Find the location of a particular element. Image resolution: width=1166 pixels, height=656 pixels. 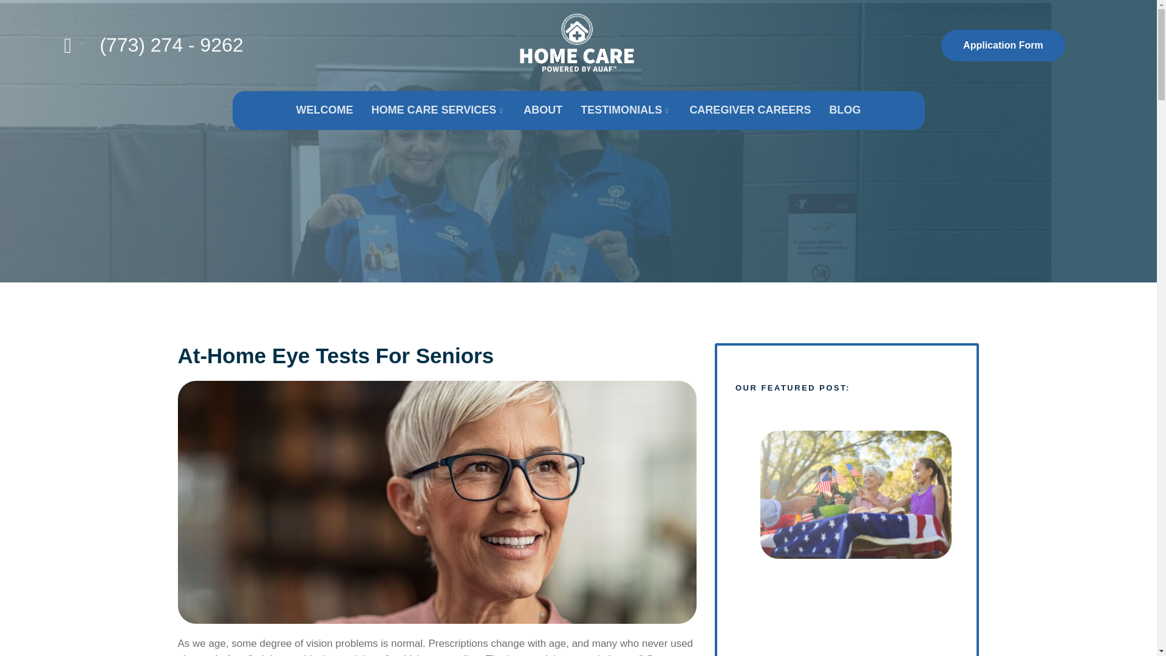

CAREGIVER CAREERS is located at coordinates (749, 111).